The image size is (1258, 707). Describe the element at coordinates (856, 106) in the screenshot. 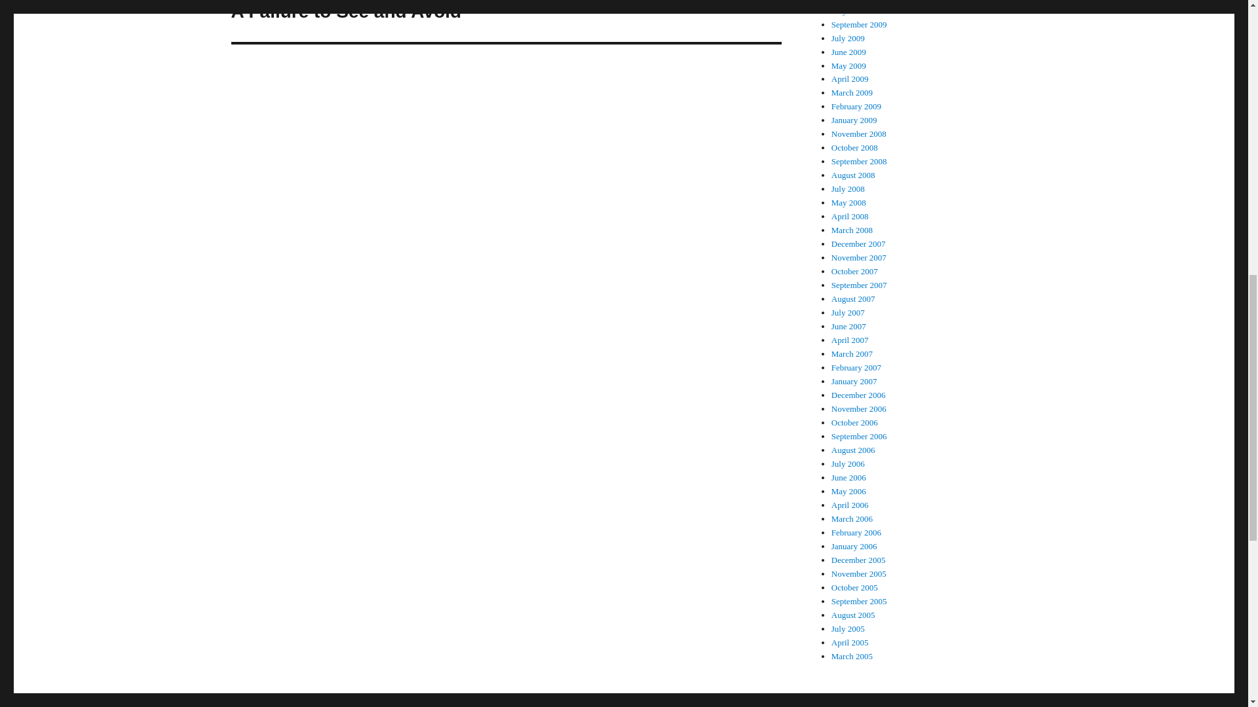

I see `April 2009` at that location.